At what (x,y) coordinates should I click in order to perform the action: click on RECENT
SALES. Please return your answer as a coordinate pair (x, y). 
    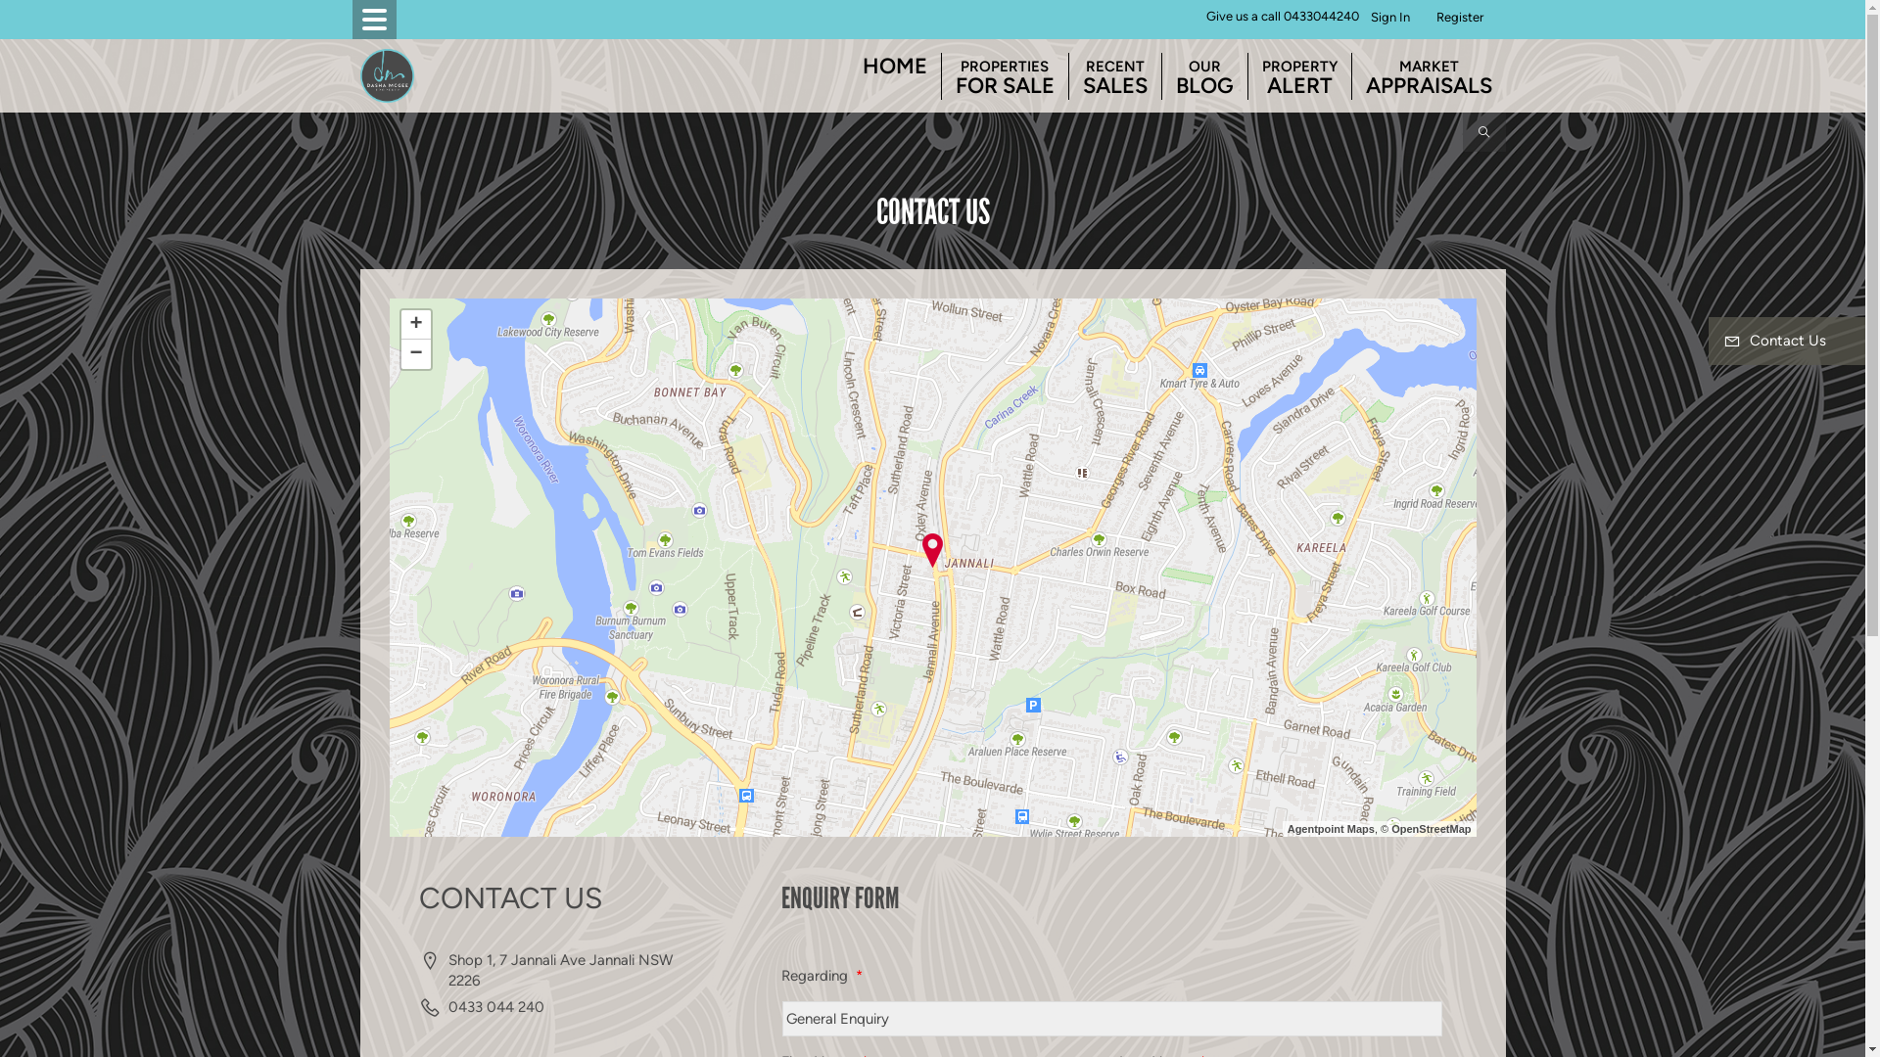
    Looking at the image, I should click on (1115, 76).